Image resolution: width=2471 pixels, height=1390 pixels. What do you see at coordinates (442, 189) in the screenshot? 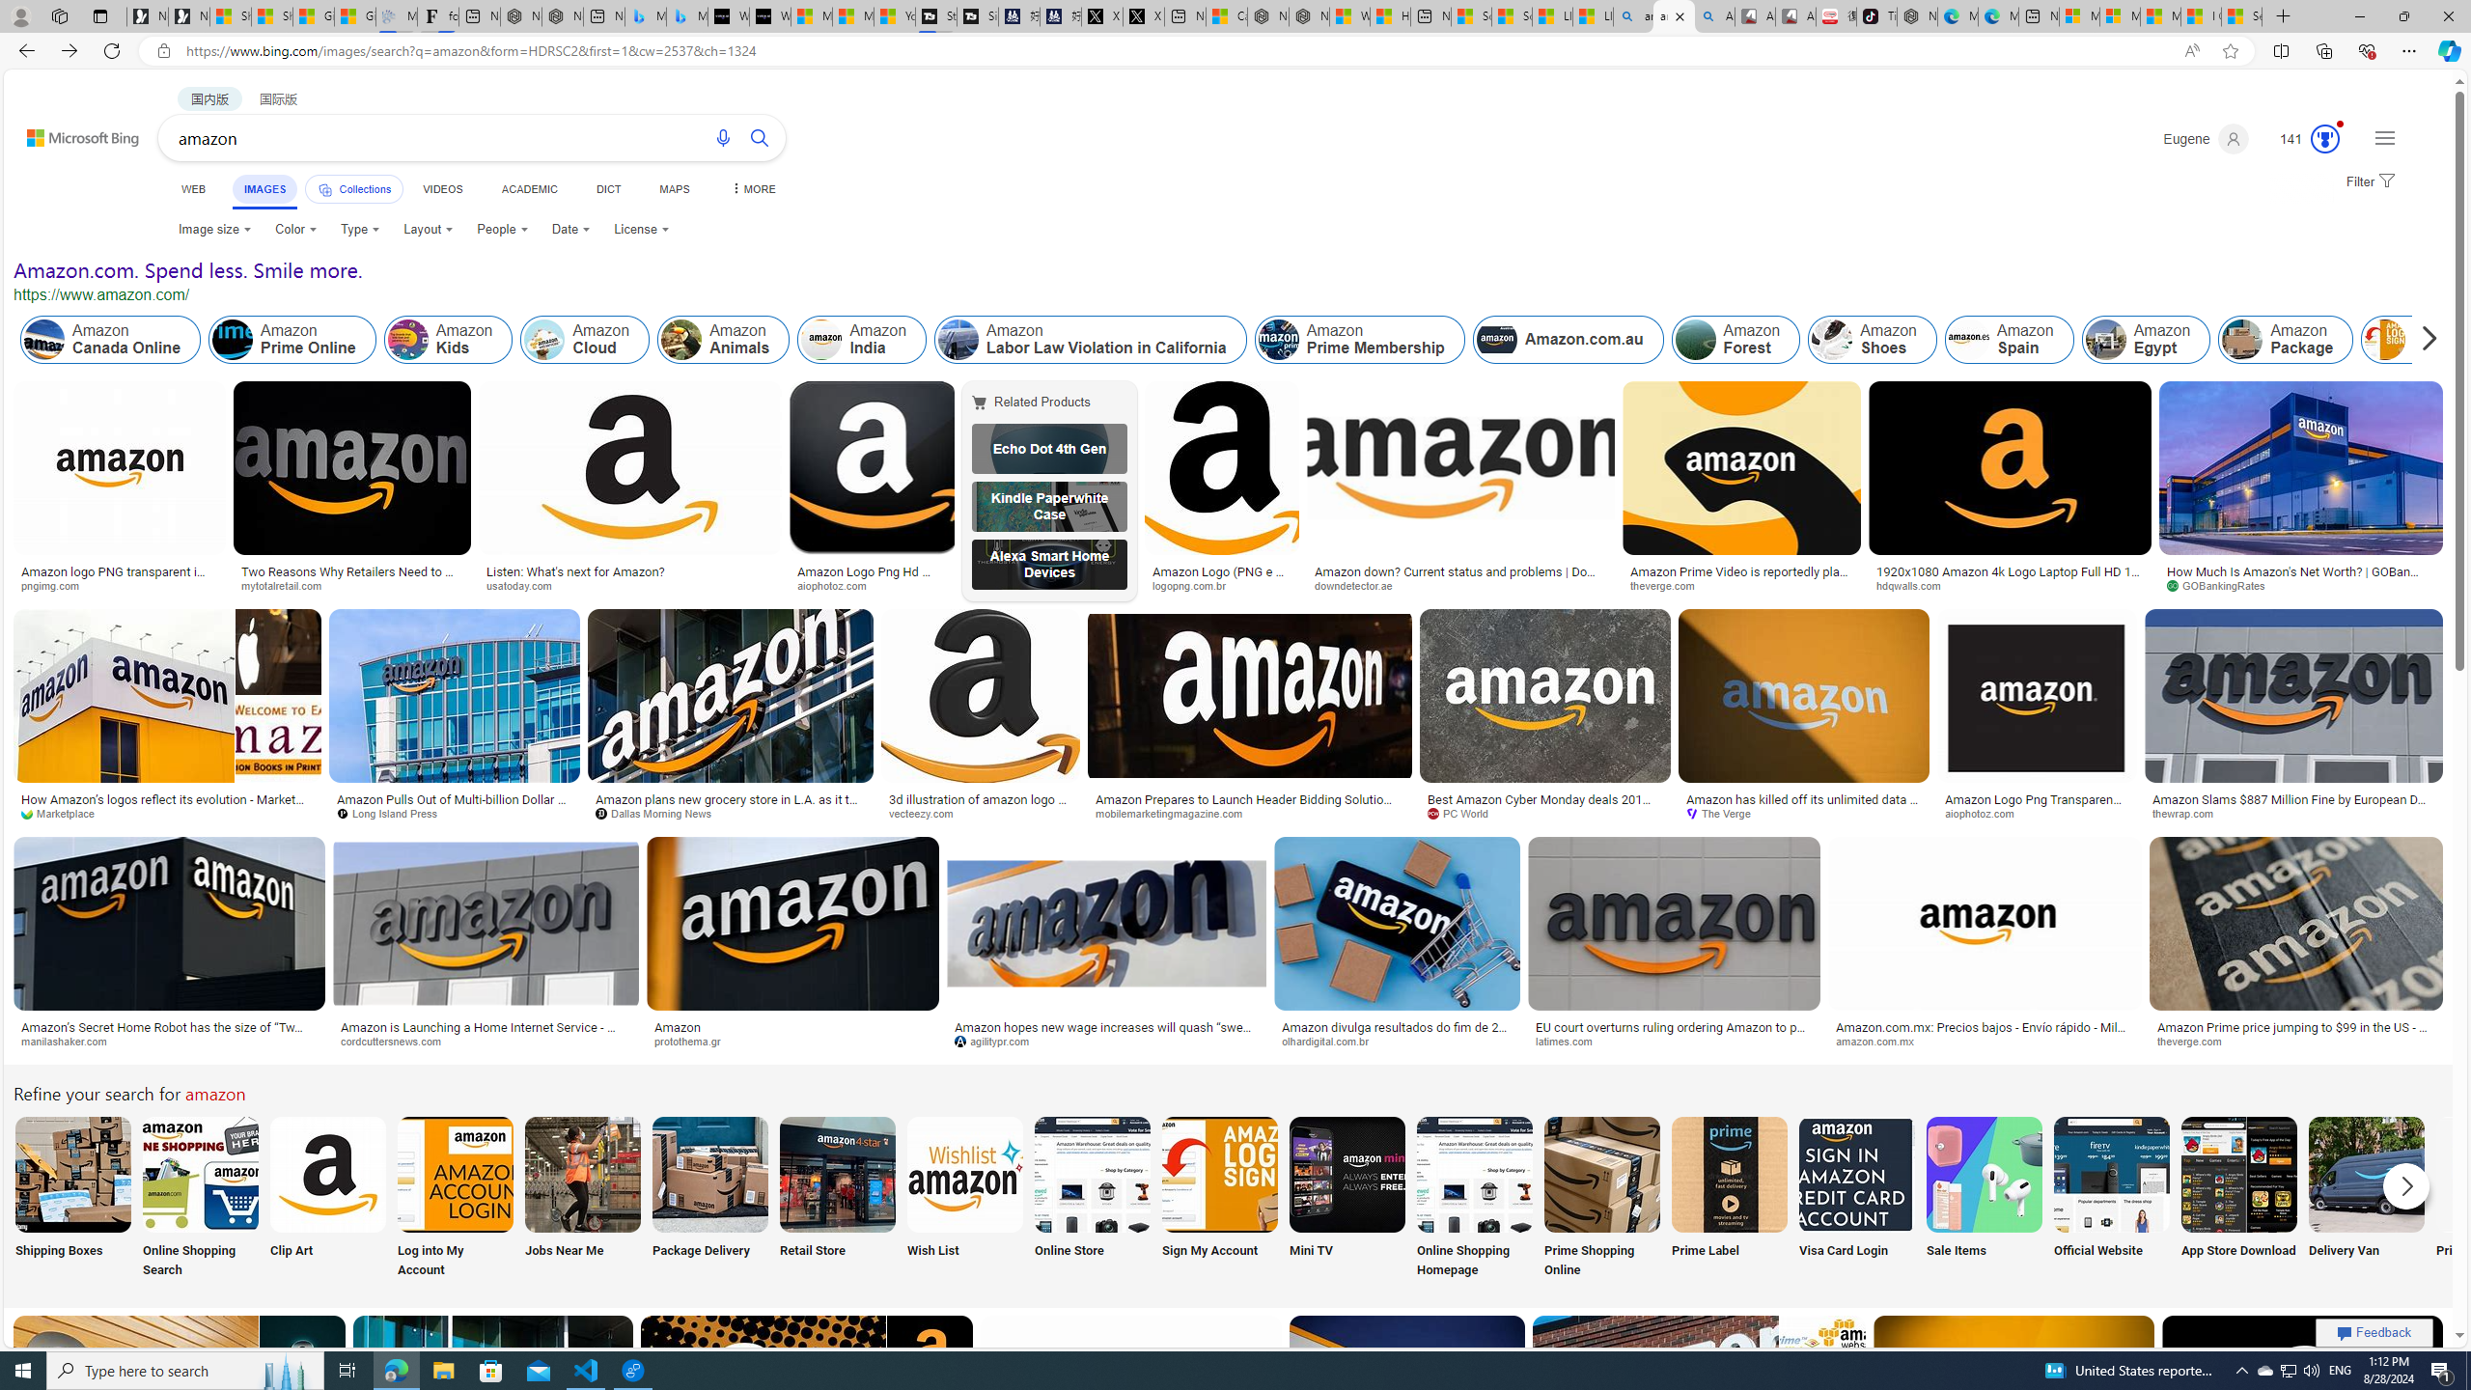
I see `VIDEOS` at bounding box center [442, 189].